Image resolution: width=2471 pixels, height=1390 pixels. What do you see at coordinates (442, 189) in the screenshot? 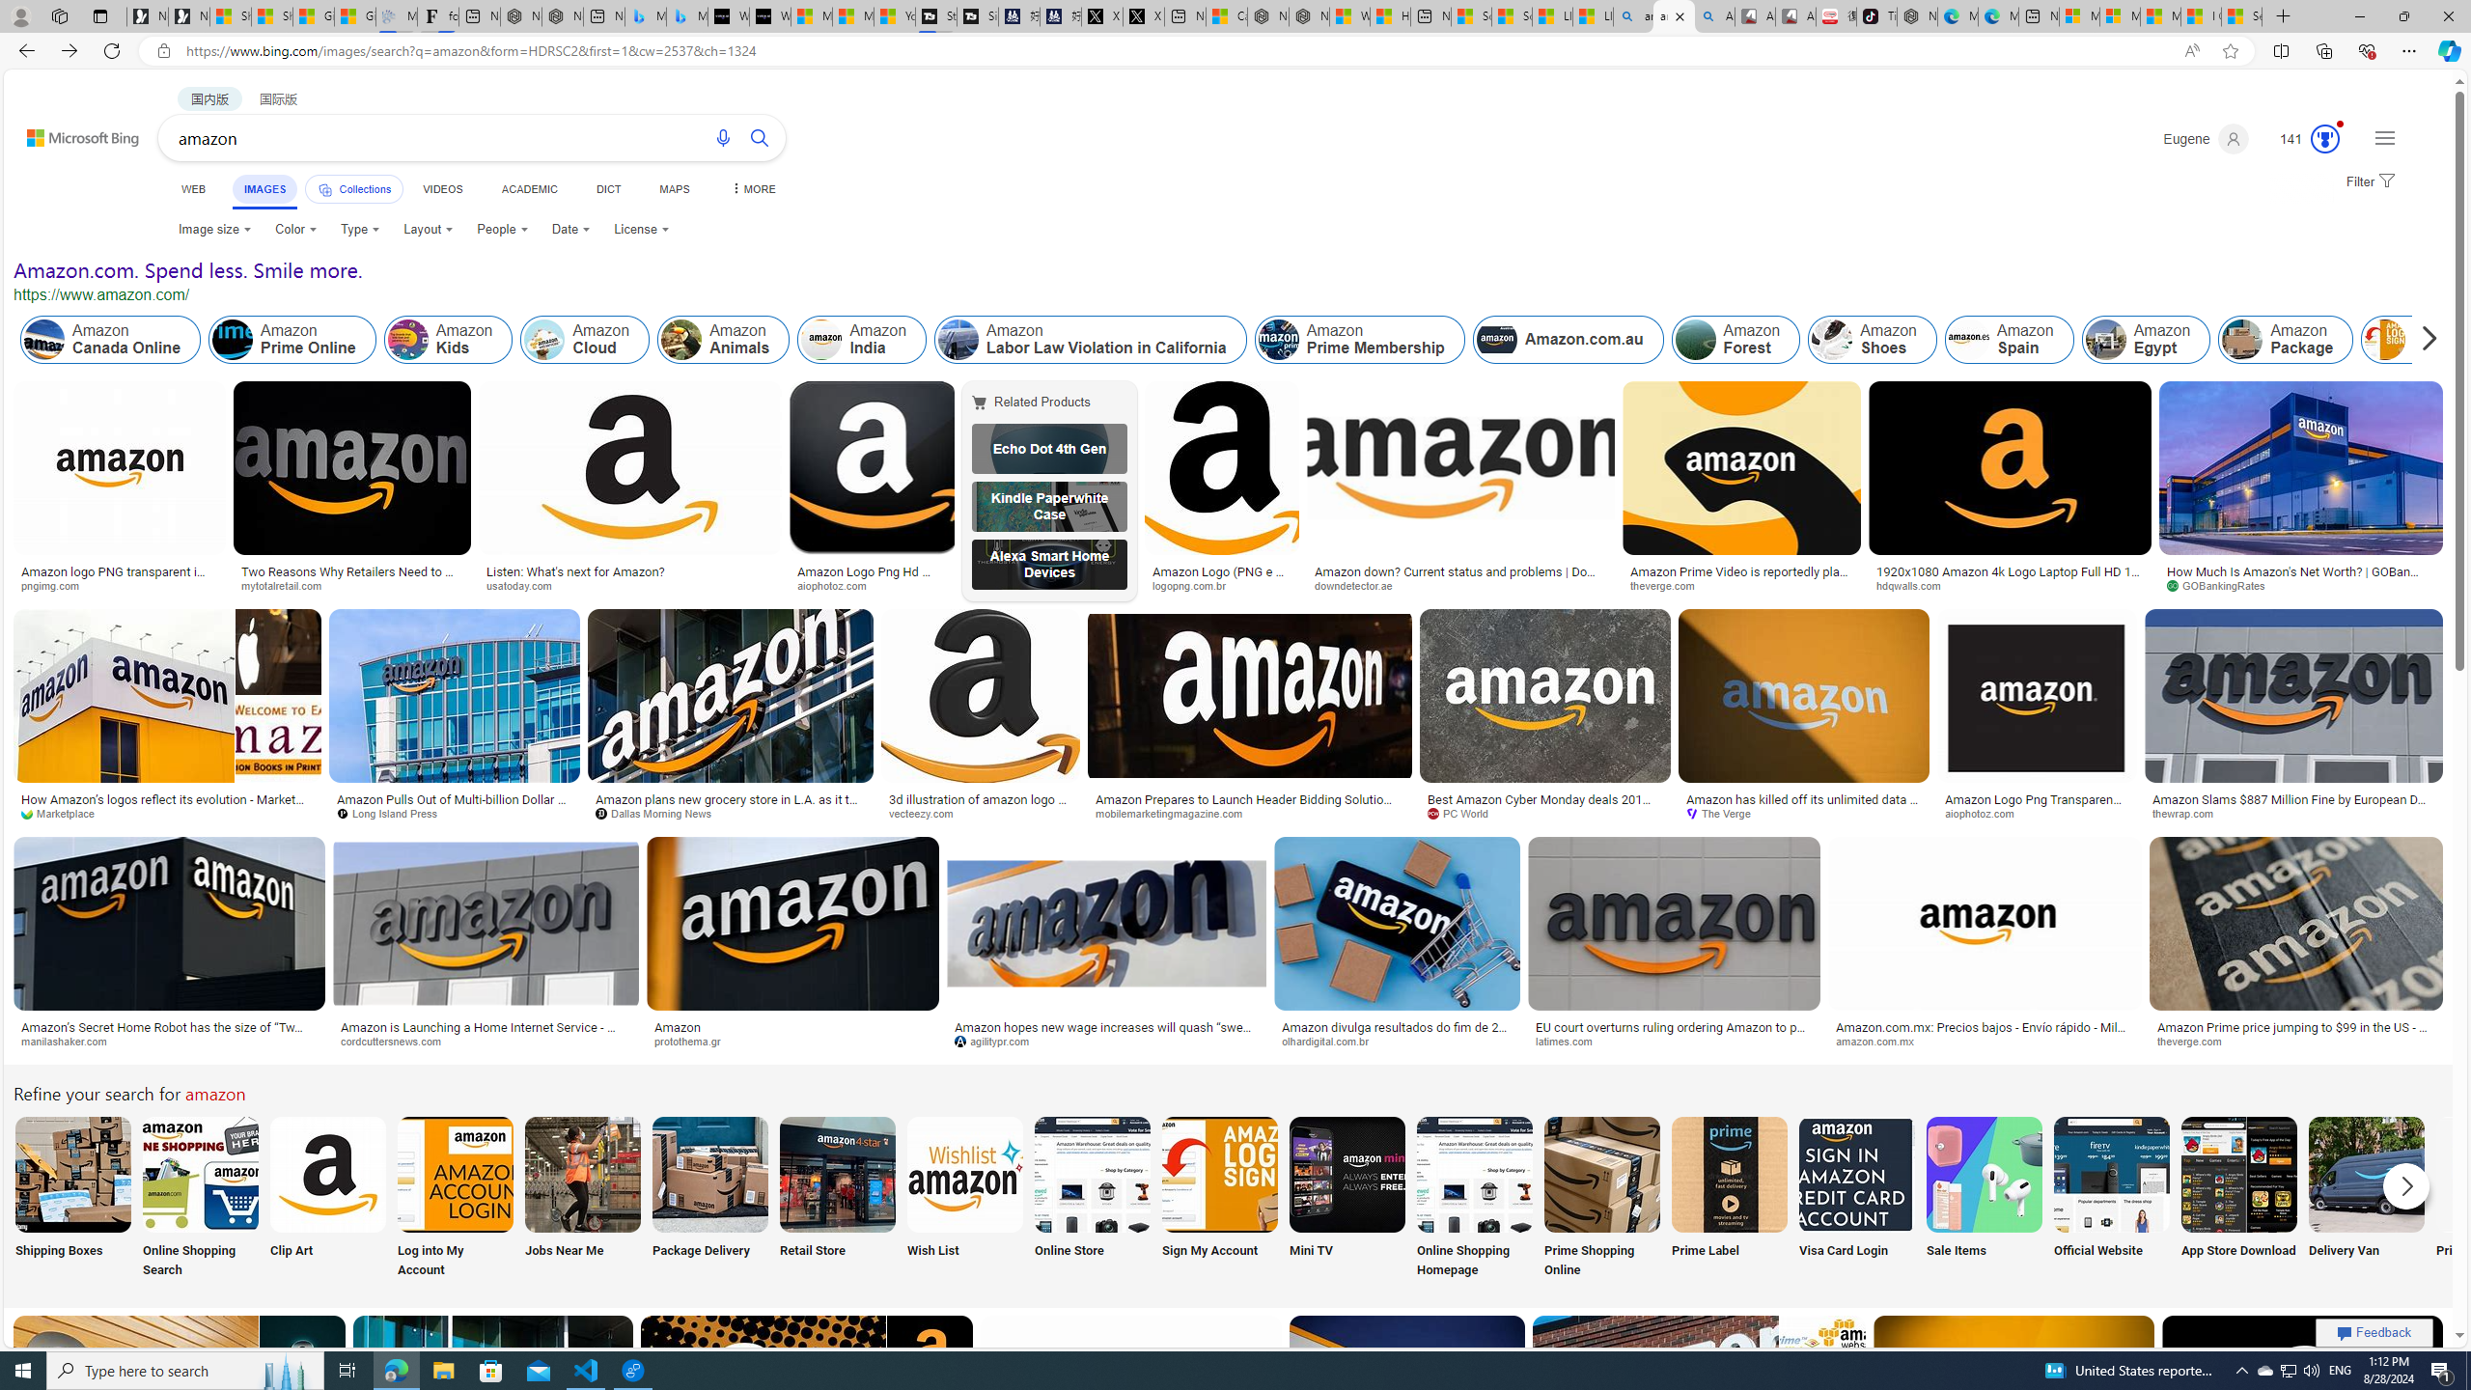
I see `VIDEOS` at bounding box center [442, 189].